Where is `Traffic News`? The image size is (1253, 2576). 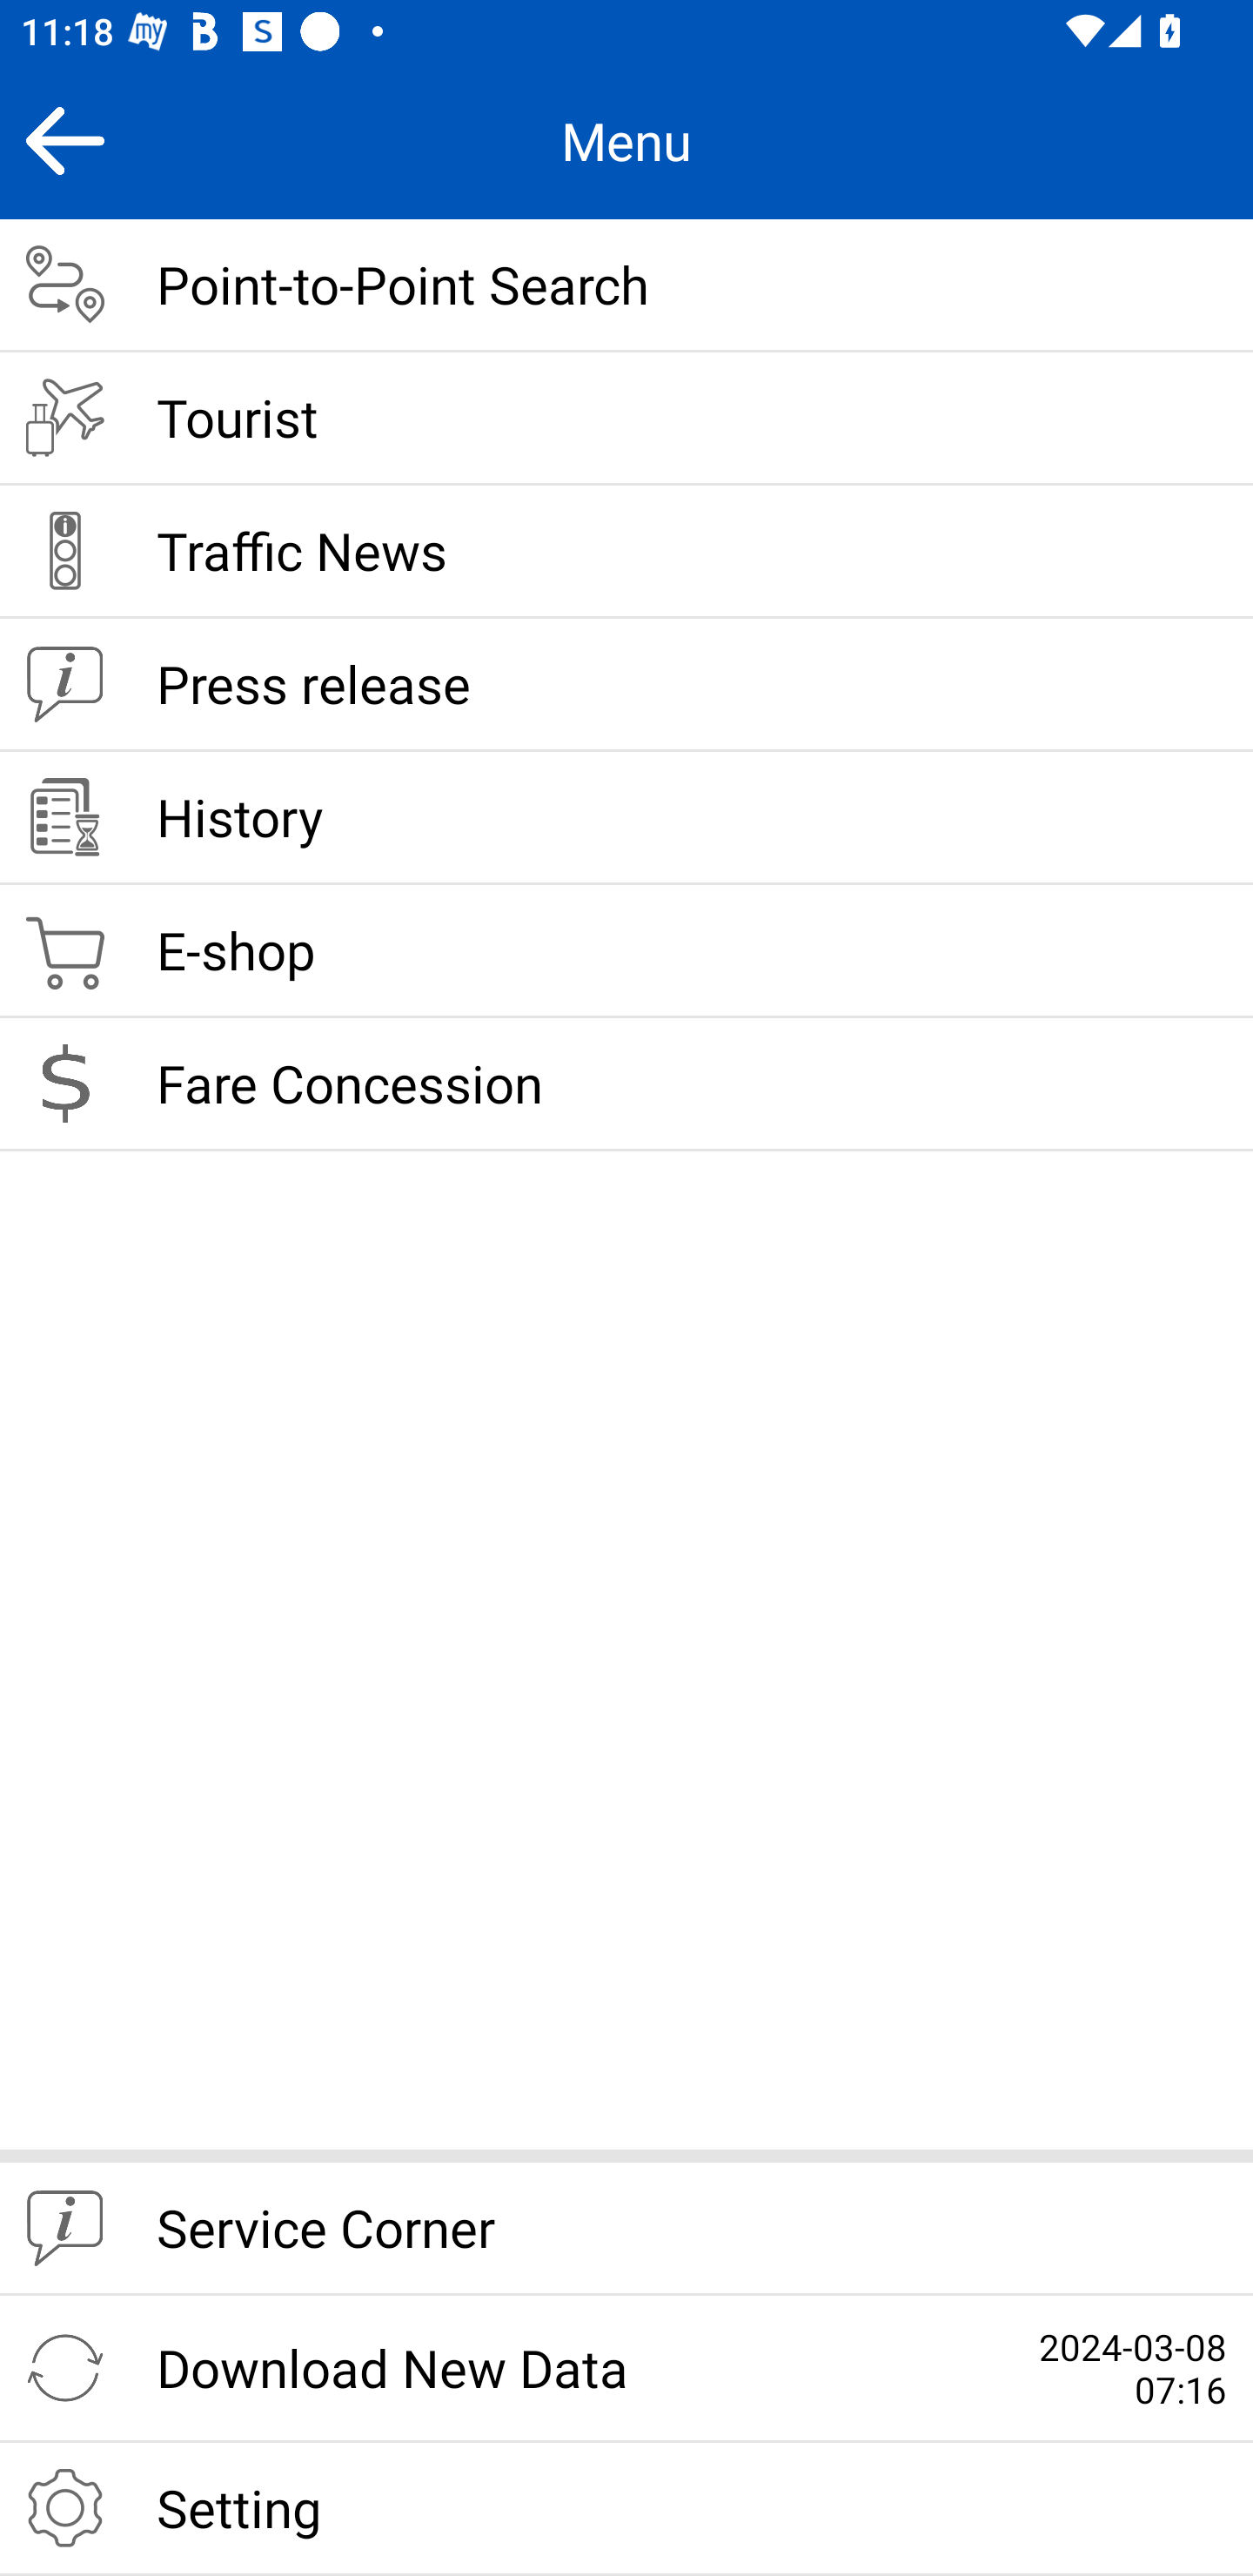
Traffic News is located at coordinates (626, 552).